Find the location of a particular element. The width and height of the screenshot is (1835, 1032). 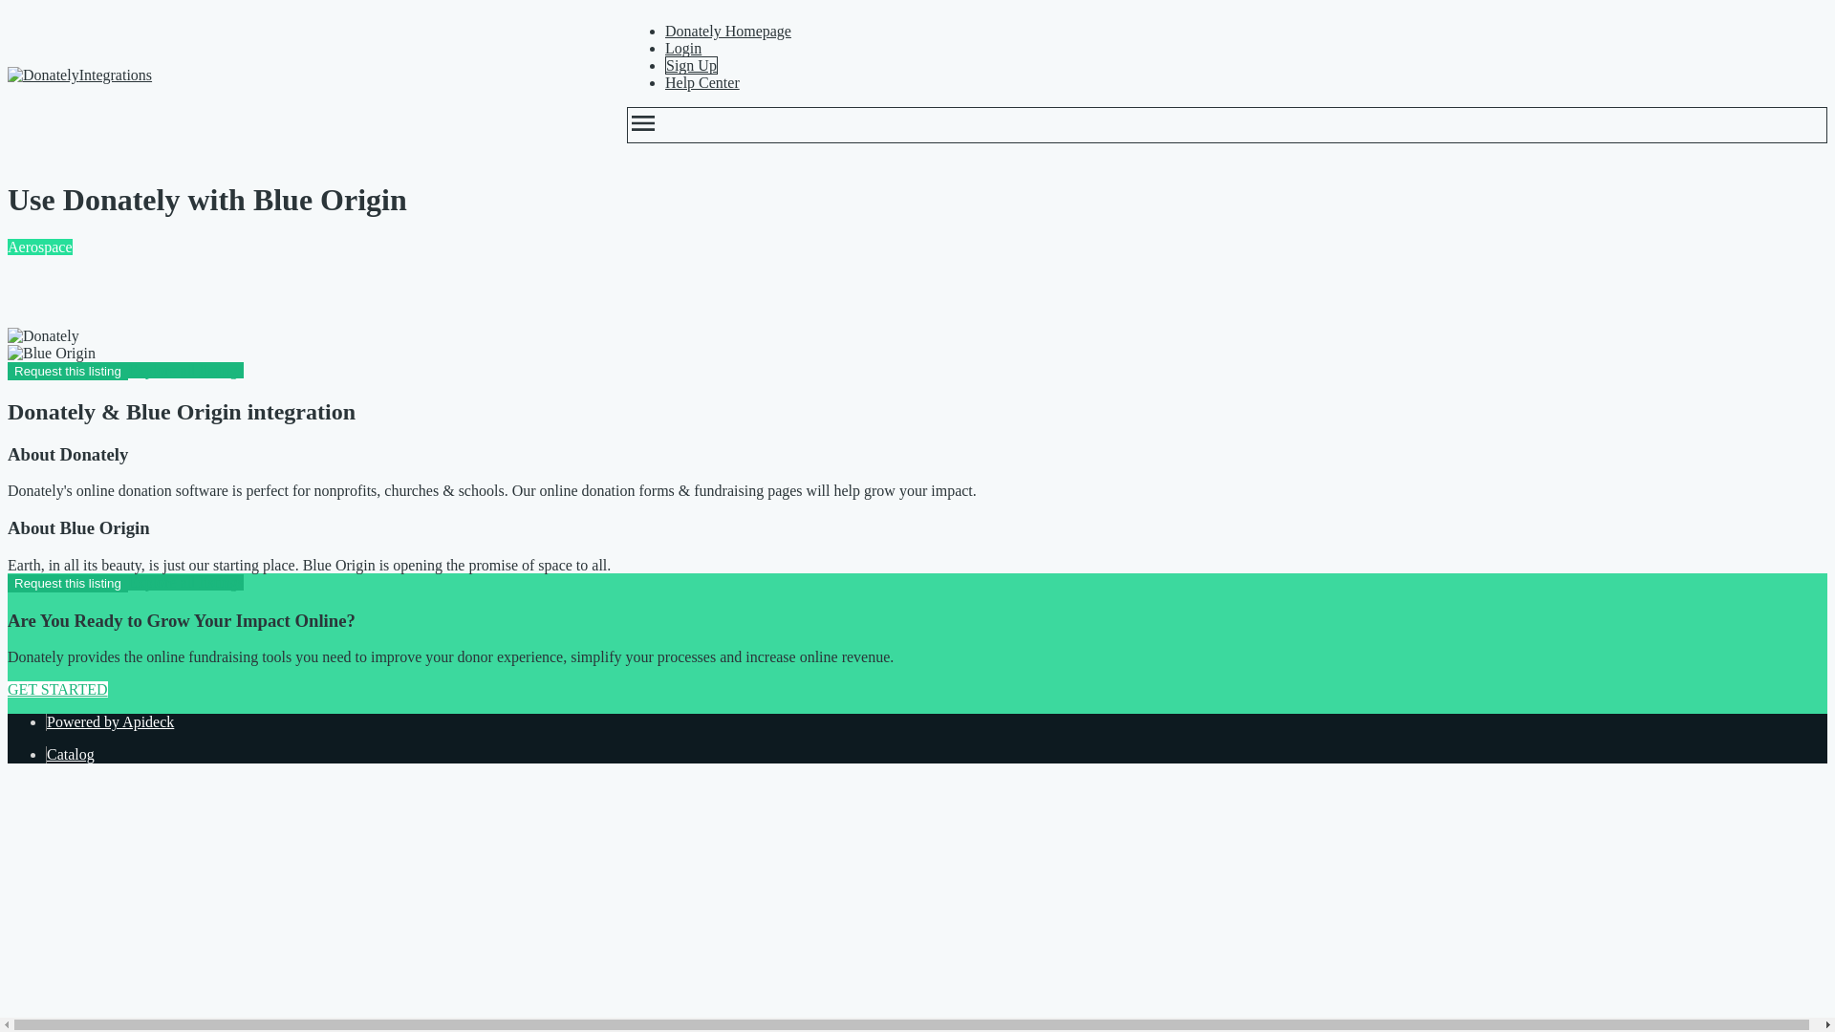

Powered by Apideck is located at coordinates (111, 721).